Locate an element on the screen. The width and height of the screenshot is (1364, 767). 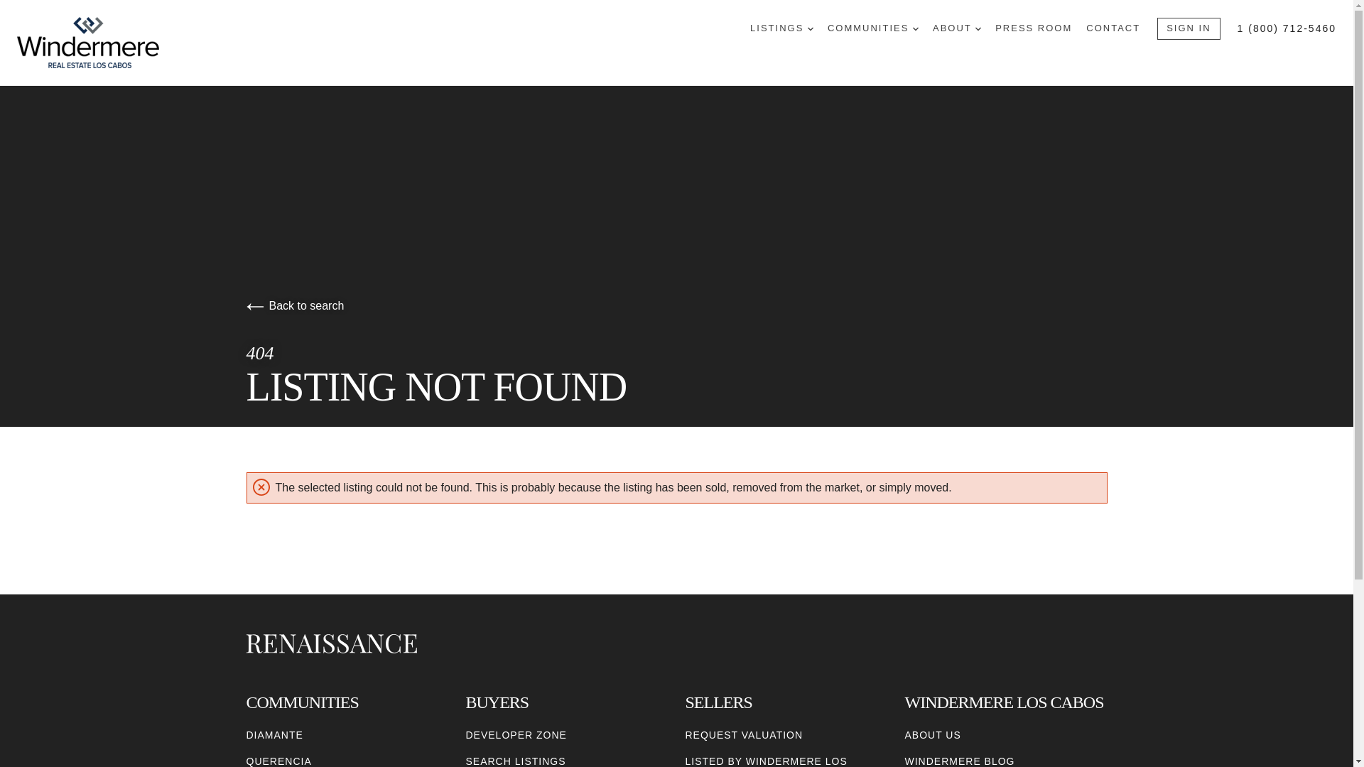
DROPDOWN ARROW is located at coordinates (810, 28).